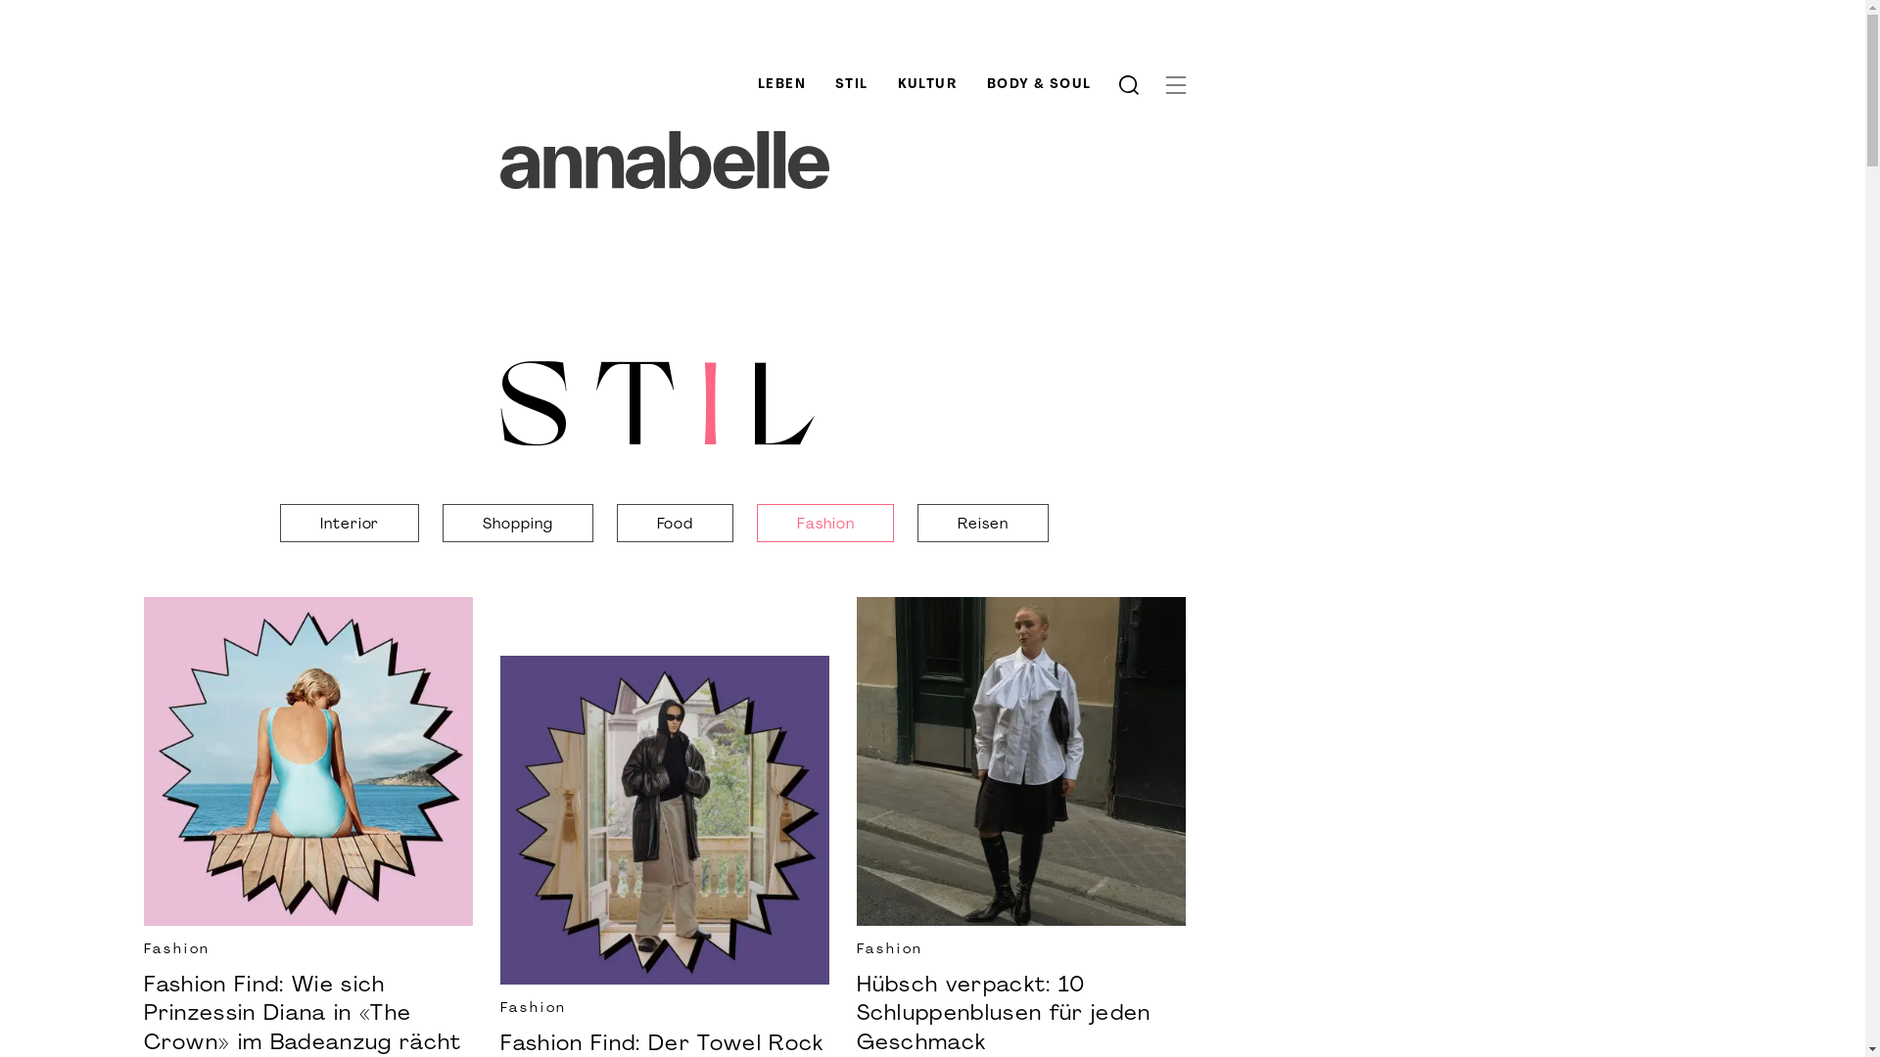 This screenshot has height=1057, width=1880. I want to click on Food, so click(676, 525).